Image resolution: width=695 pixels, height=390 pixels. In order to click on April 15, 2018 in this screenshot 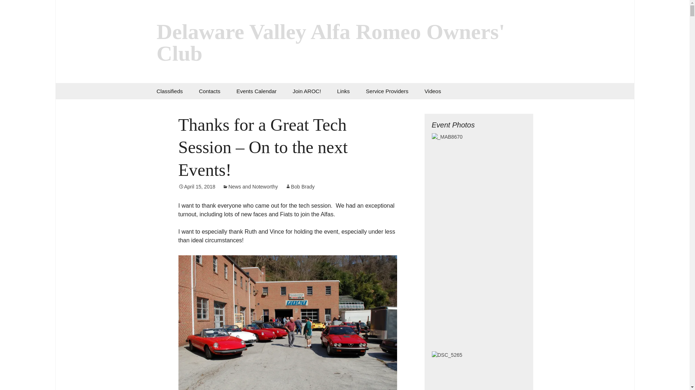, I will do `click(196, 186)`.